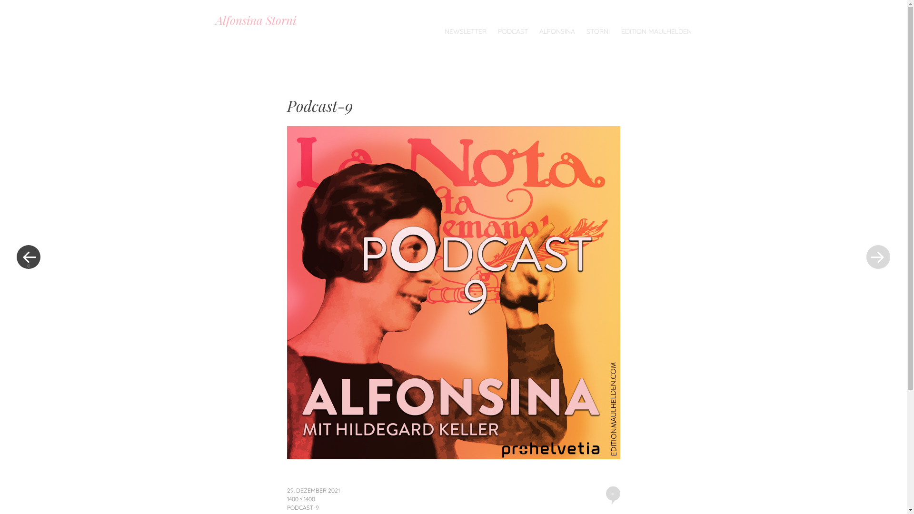 This screenshot has height=514, width=914. I want to click on EDITION MAULHELDEN, so click(656, 31).